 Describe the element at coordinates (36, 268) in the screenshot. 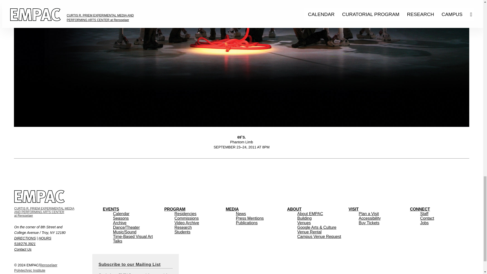

I see `Time-Based Visual Art Events` at that location.